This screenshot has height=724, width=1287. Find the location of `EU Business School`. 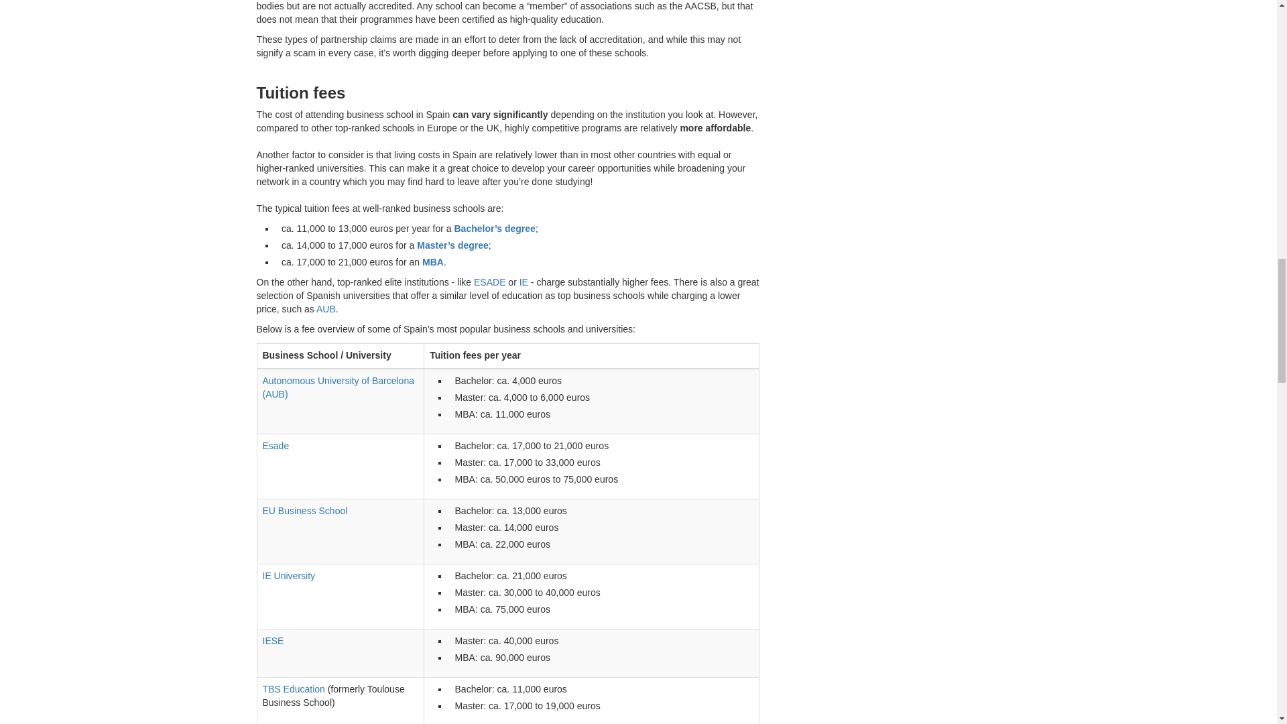

EU Business School is located at coordinates (304, 511).